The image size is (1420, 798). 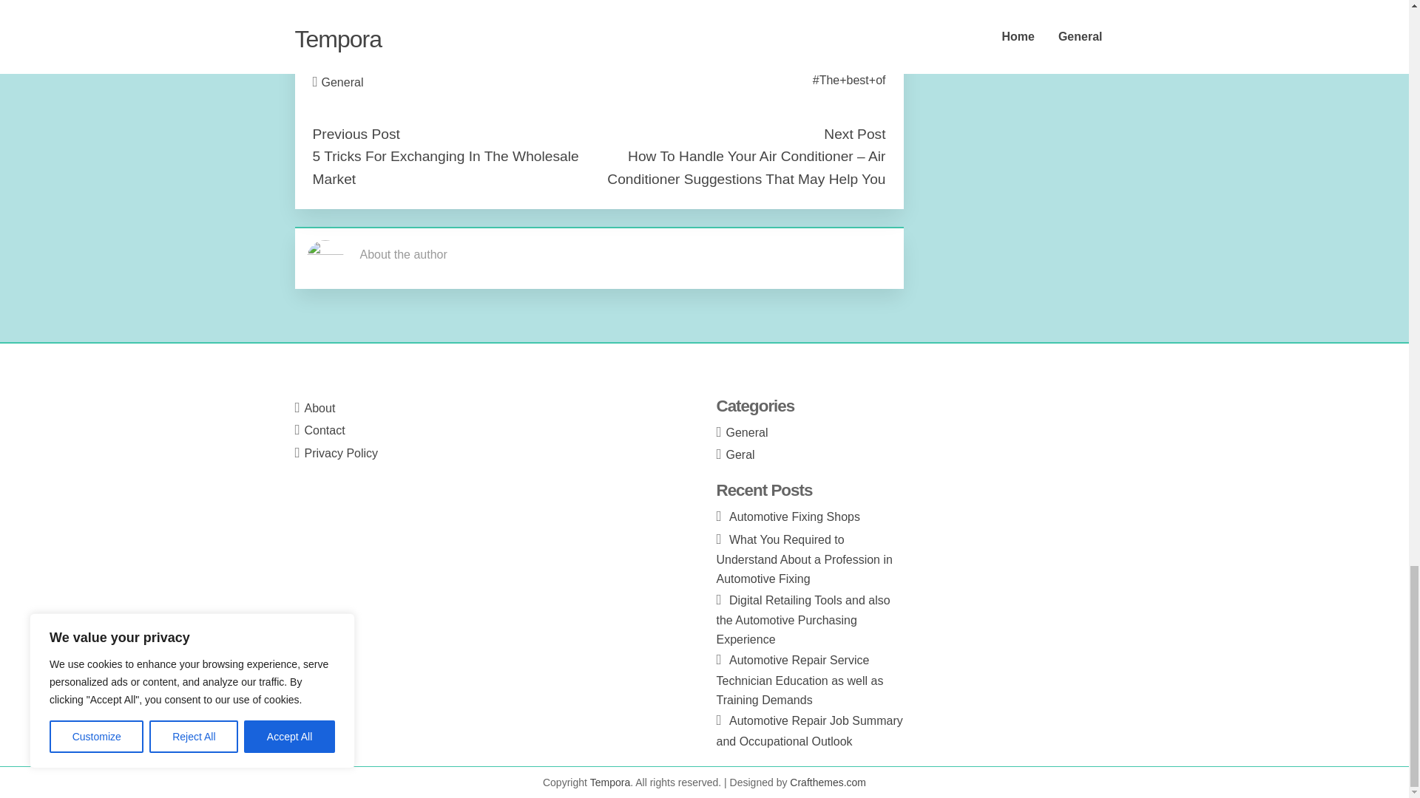 I want to click on General, so click(x=342, y=81).